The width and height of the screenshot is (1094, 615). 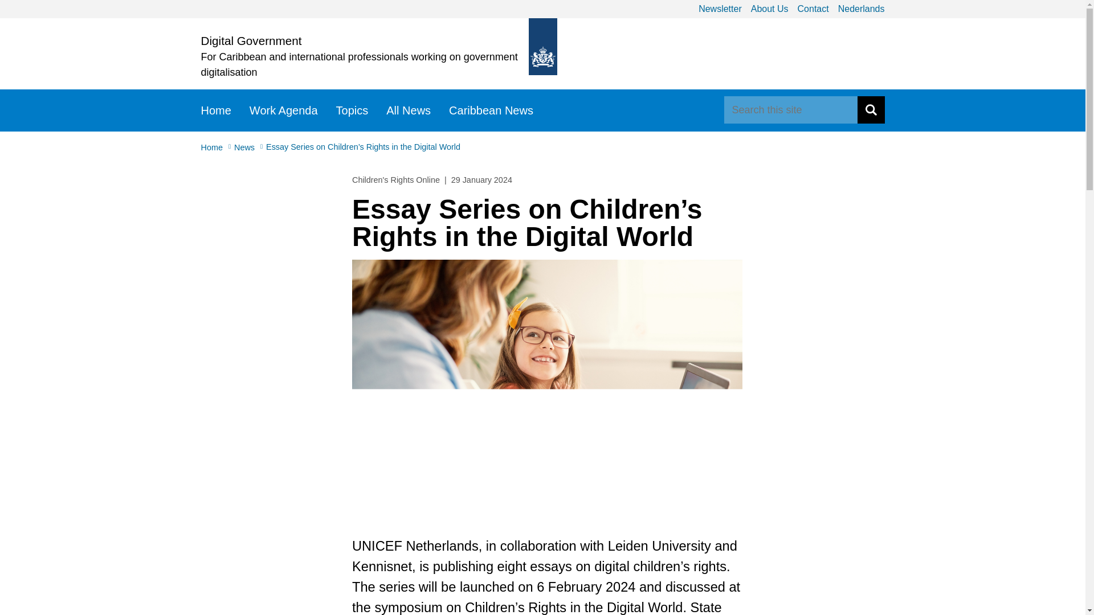 What do you see at coordinates (765, 9) in the screenshot?
I see `About Us` at bounding box center [765, 9].